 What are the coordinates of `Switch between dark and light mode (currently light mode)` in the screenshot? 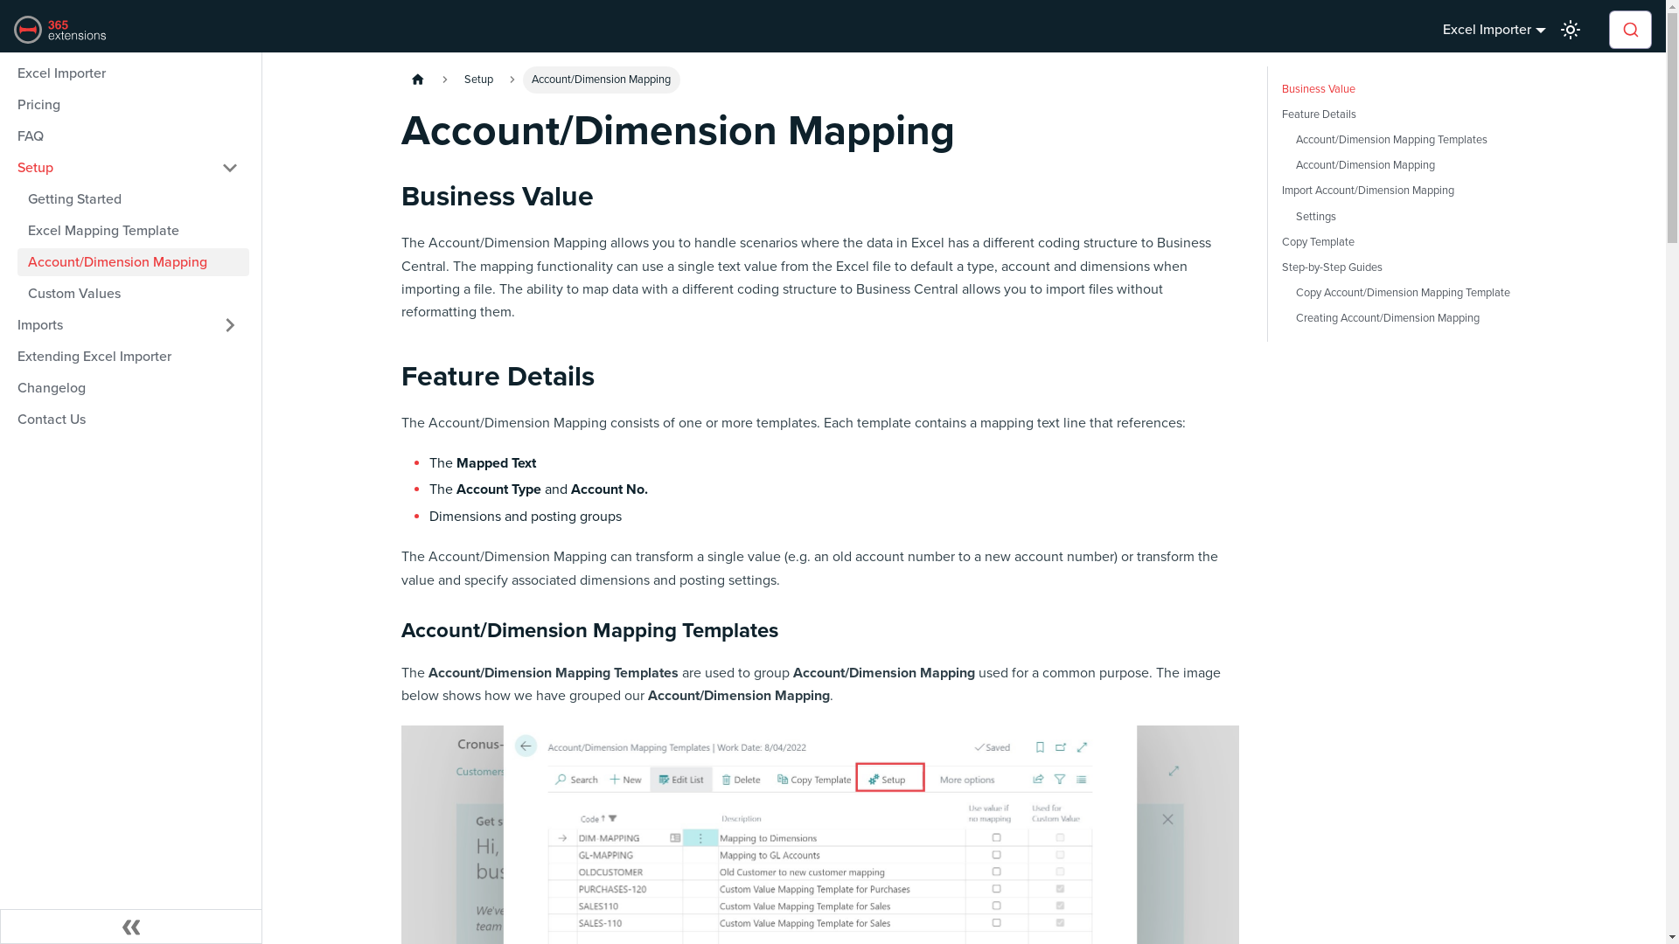 It's located at (1571, 30).